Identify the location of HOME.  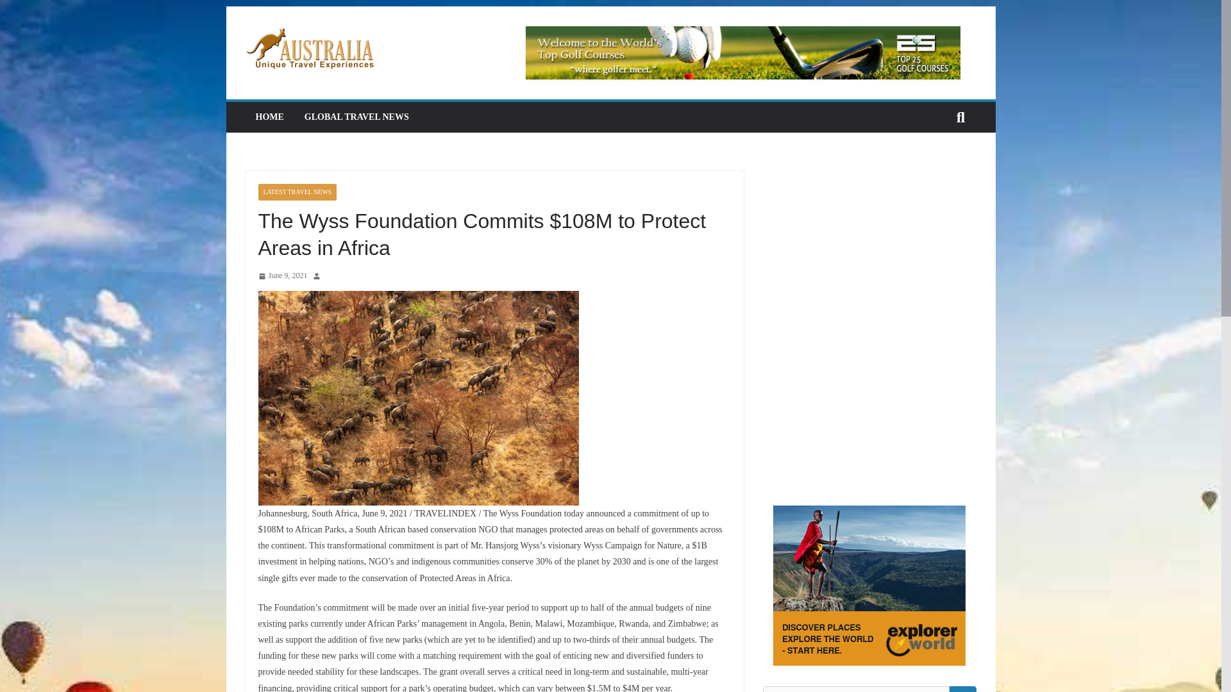
(269, 117).